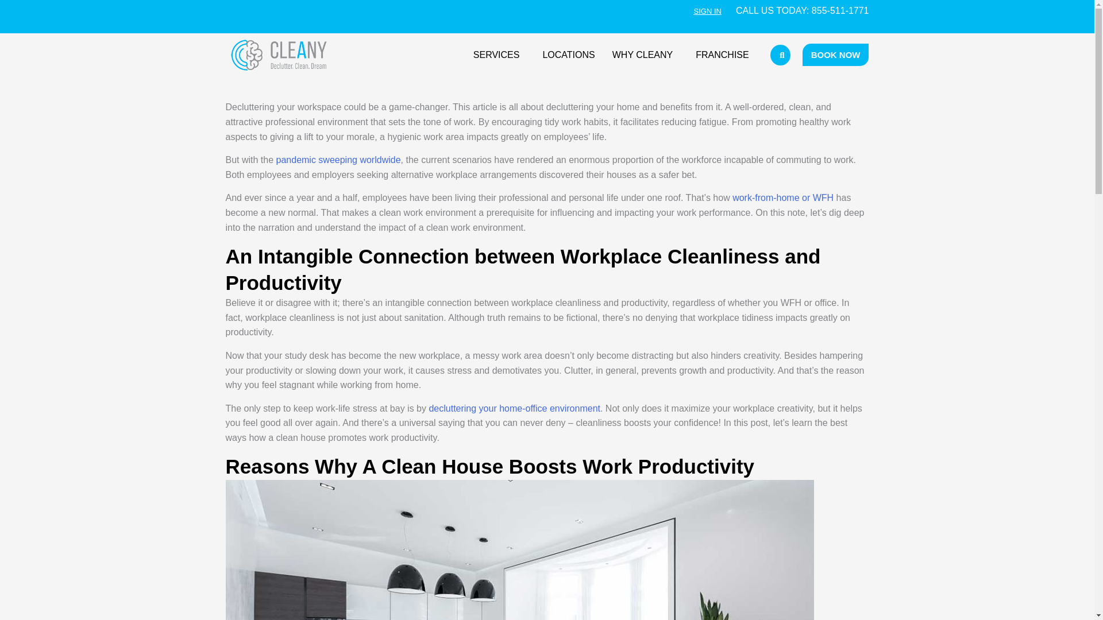 Image resolution: width=1103 pixels, height=620 pixels. I want to click on LOCATIONS, so click(569, 55).